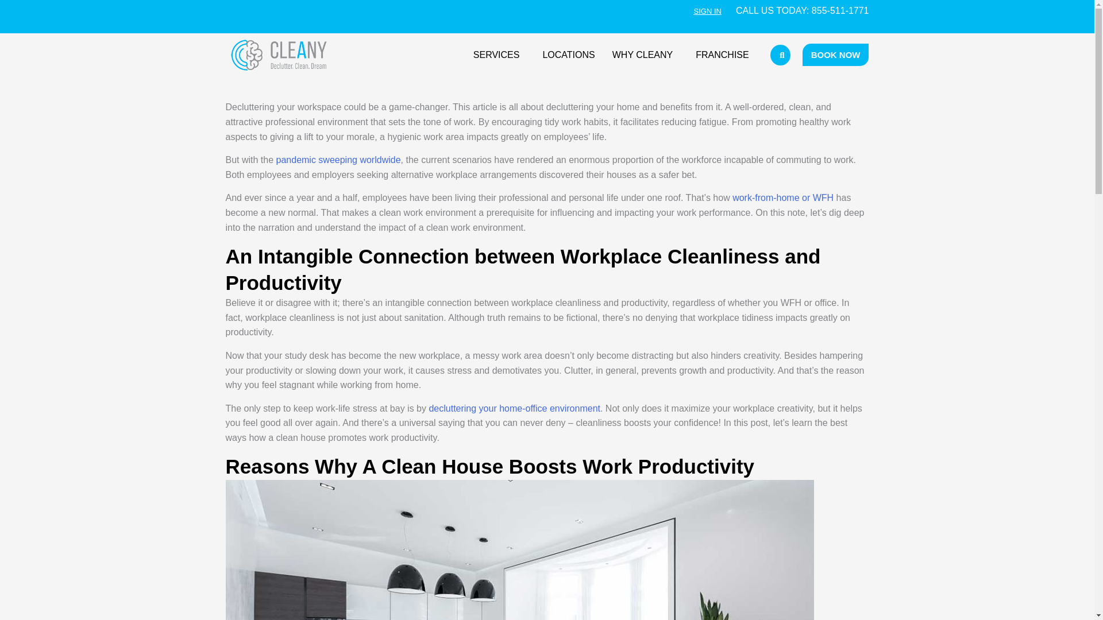 Image resolution: width=1103 pixels, height=620 pixels. I want to click on LOCATIONS, so click(569, 55).